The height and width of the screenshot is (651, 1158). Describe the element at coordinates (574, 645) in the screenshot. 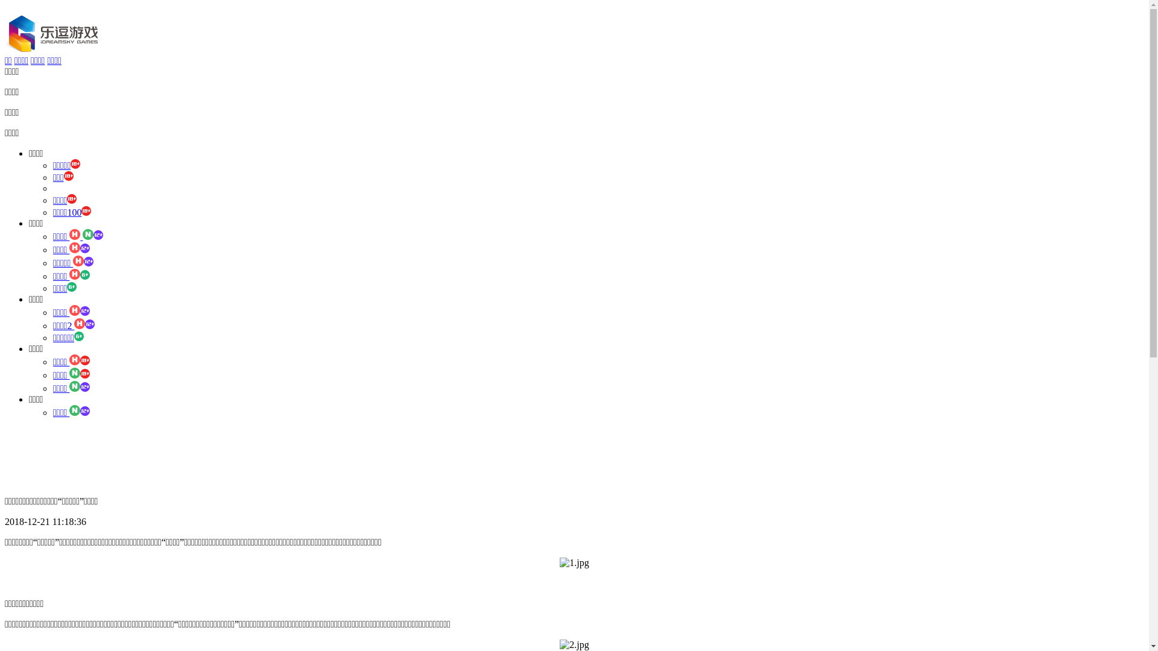

I see `1545362347566432.jpg` at that location.